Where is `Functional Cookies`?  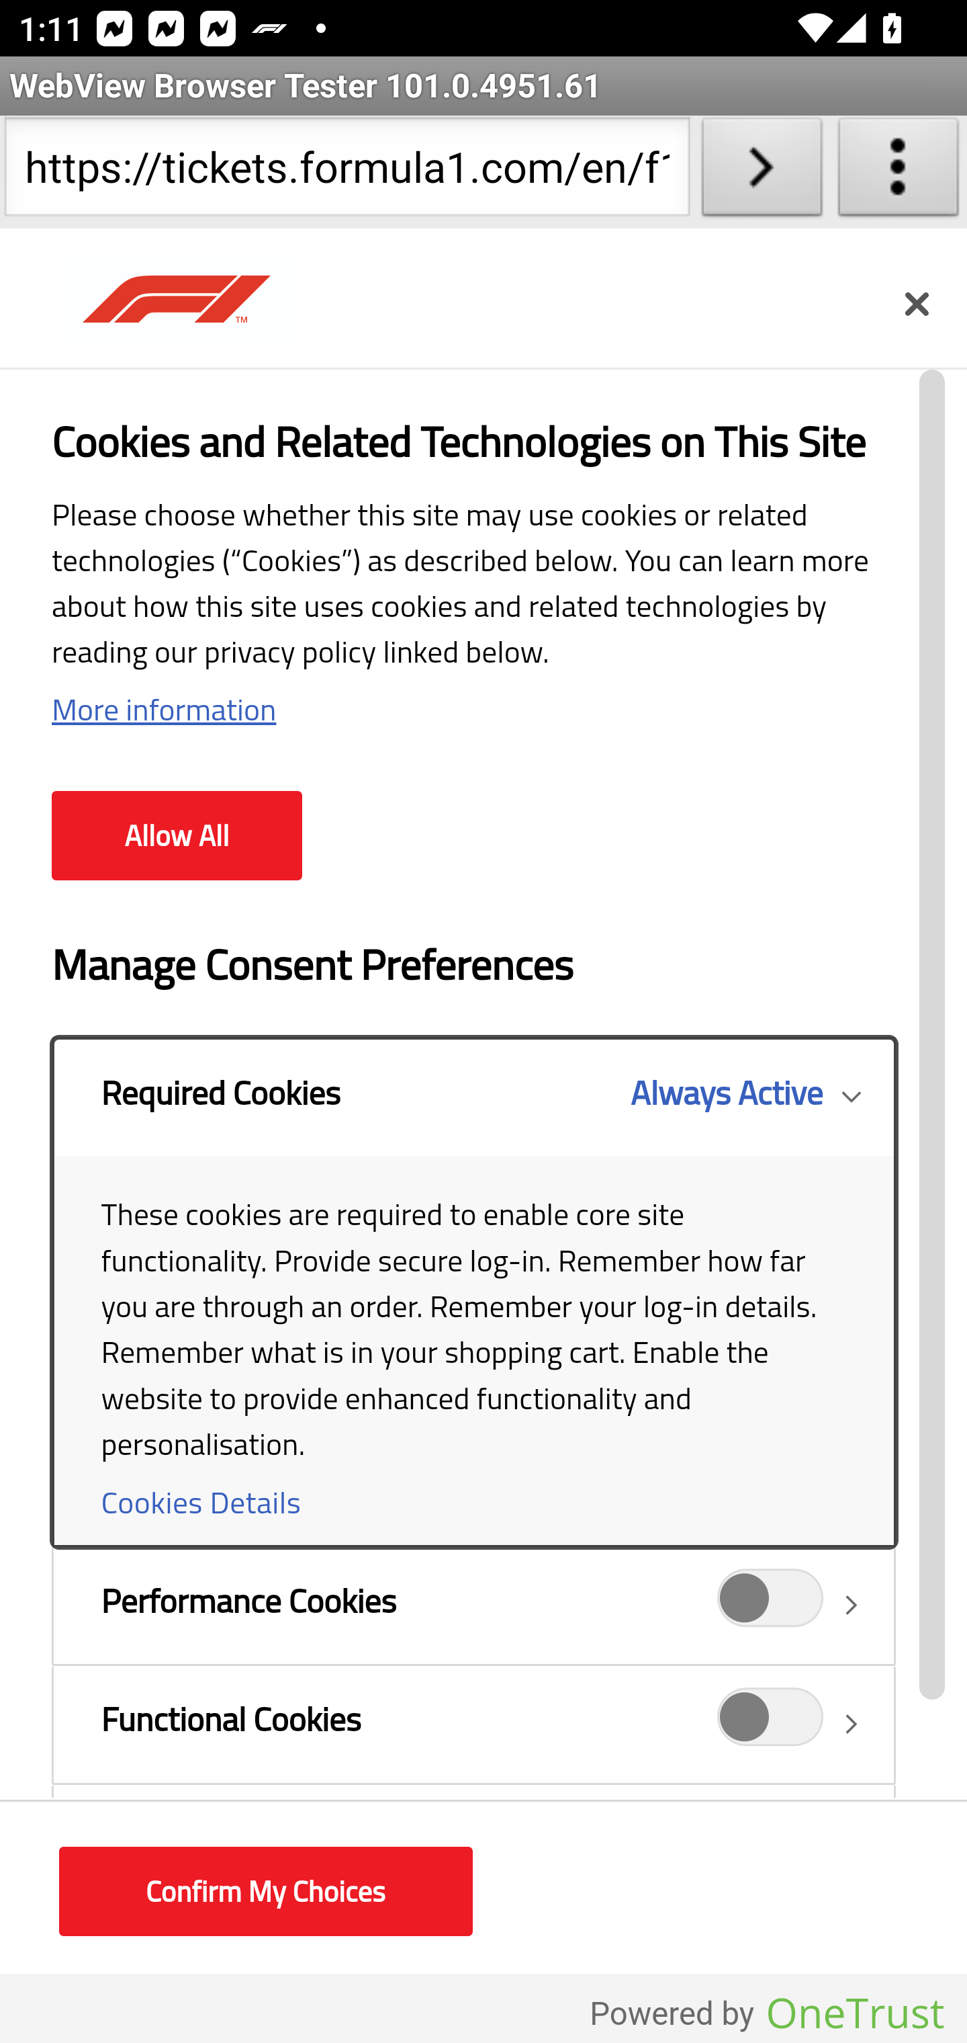
Functional Cookies is located at coordinates (771, 1724).